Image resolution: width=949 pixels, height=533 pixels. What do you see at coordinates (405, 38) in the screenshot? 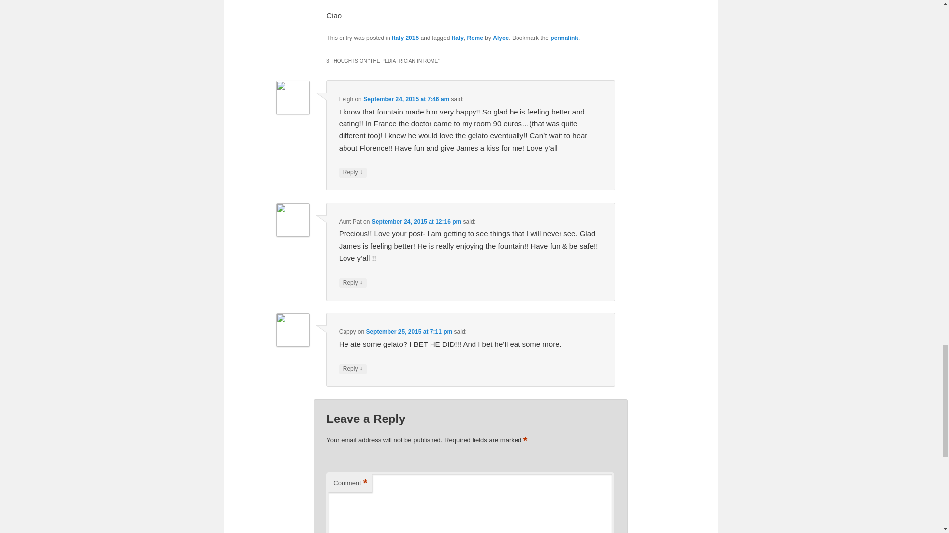
I see `Italy 2015` at bounding box center [405, 38].